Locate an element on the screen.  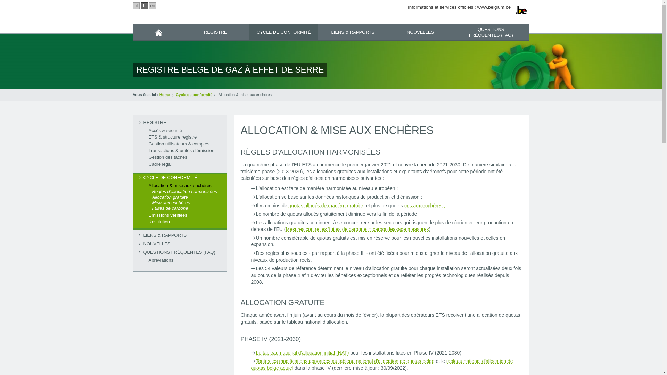
Fuites de carbone is located at coordinates (187, 208).